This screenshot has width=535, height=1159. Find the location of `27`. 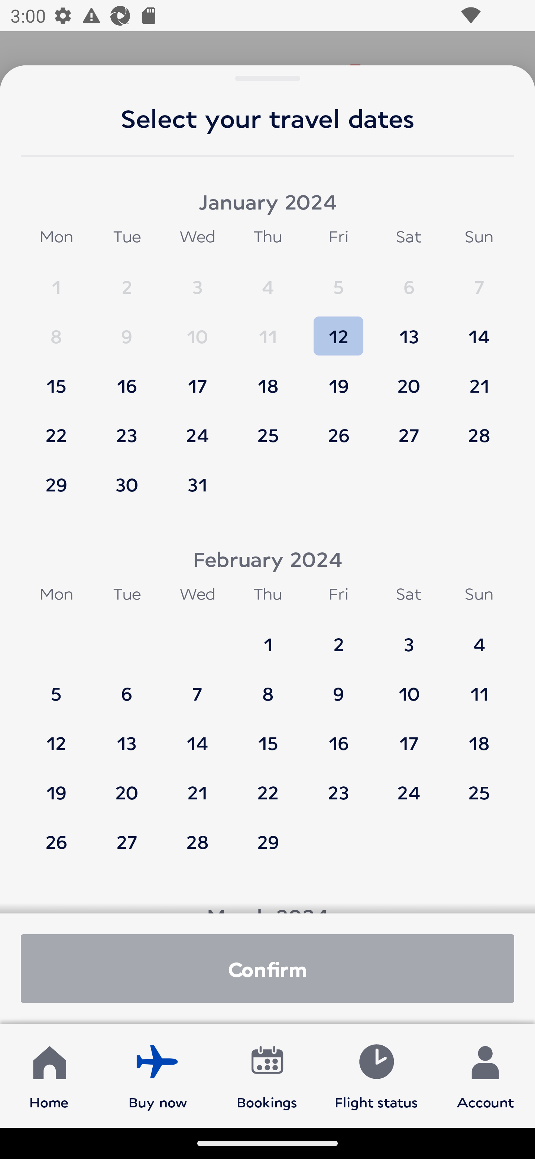

27 is located at coordinates (409, 428).